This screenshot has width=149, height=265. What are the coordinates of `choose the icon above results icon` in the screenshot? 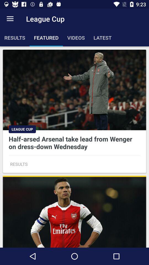 It's located at (10, 19).